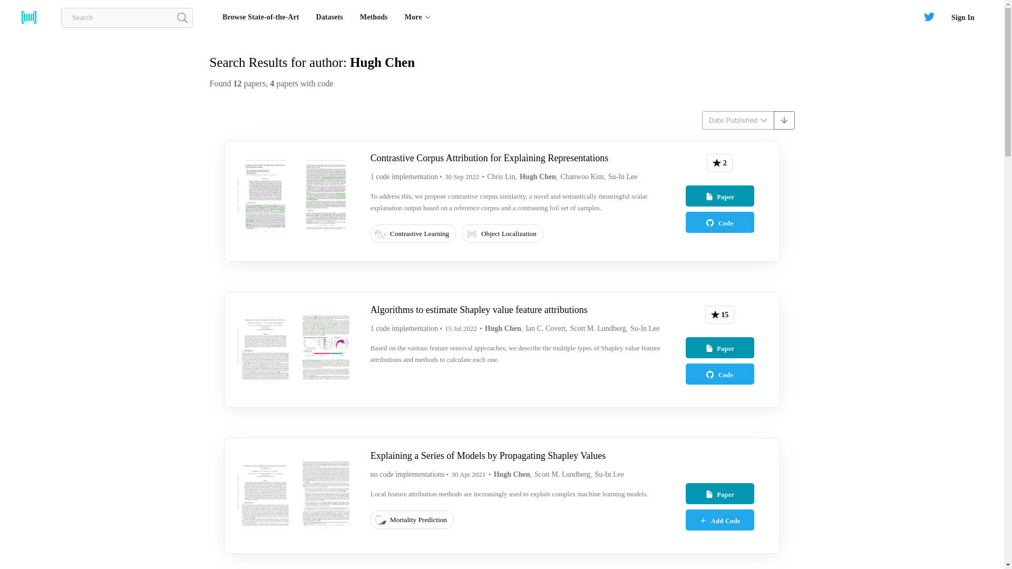 The image size is (1012, 569). I want to click on Code, so click(719, 222).